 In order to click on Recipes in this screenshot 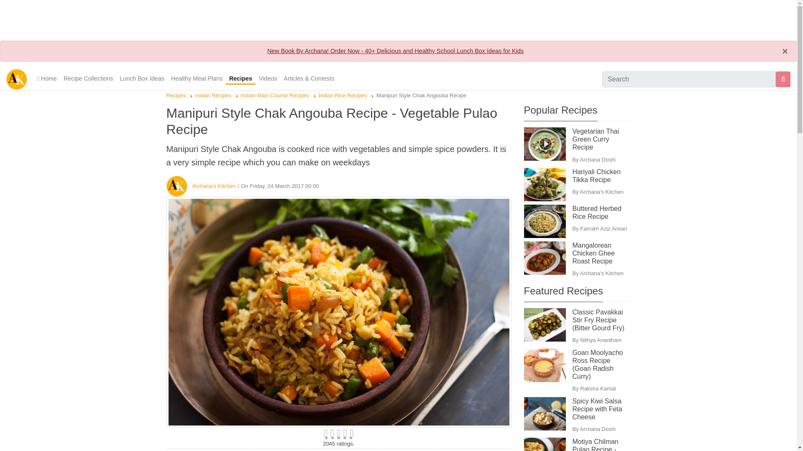, I will do `click(240, 79)`.